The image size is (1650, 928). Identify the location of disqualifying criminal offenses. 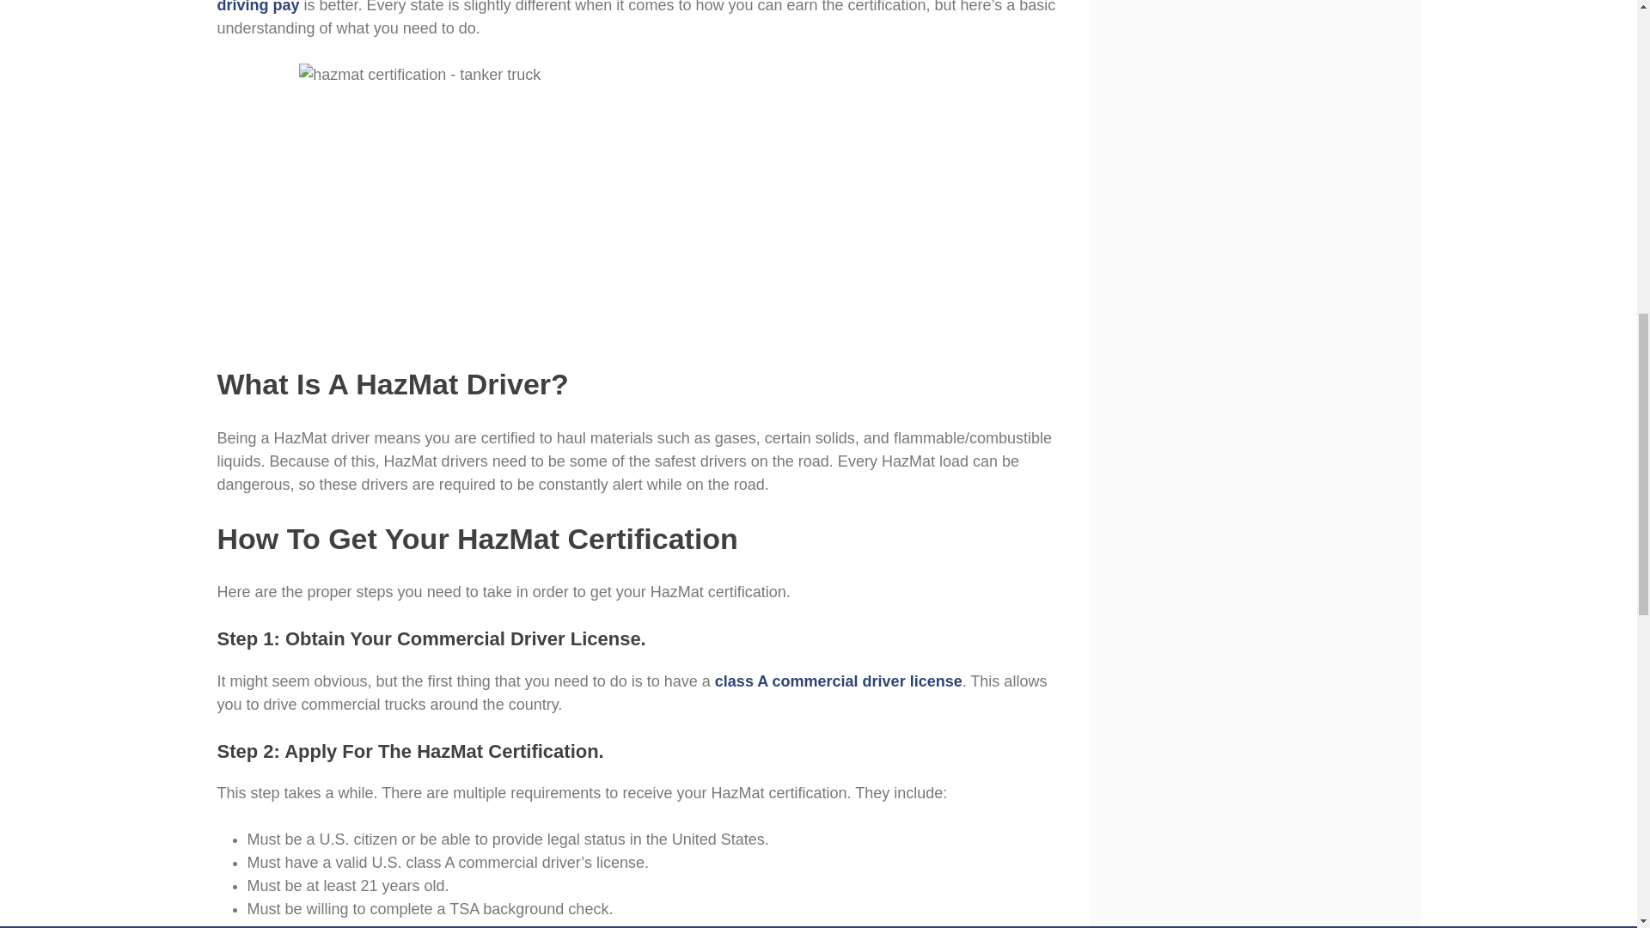
(492, 925).